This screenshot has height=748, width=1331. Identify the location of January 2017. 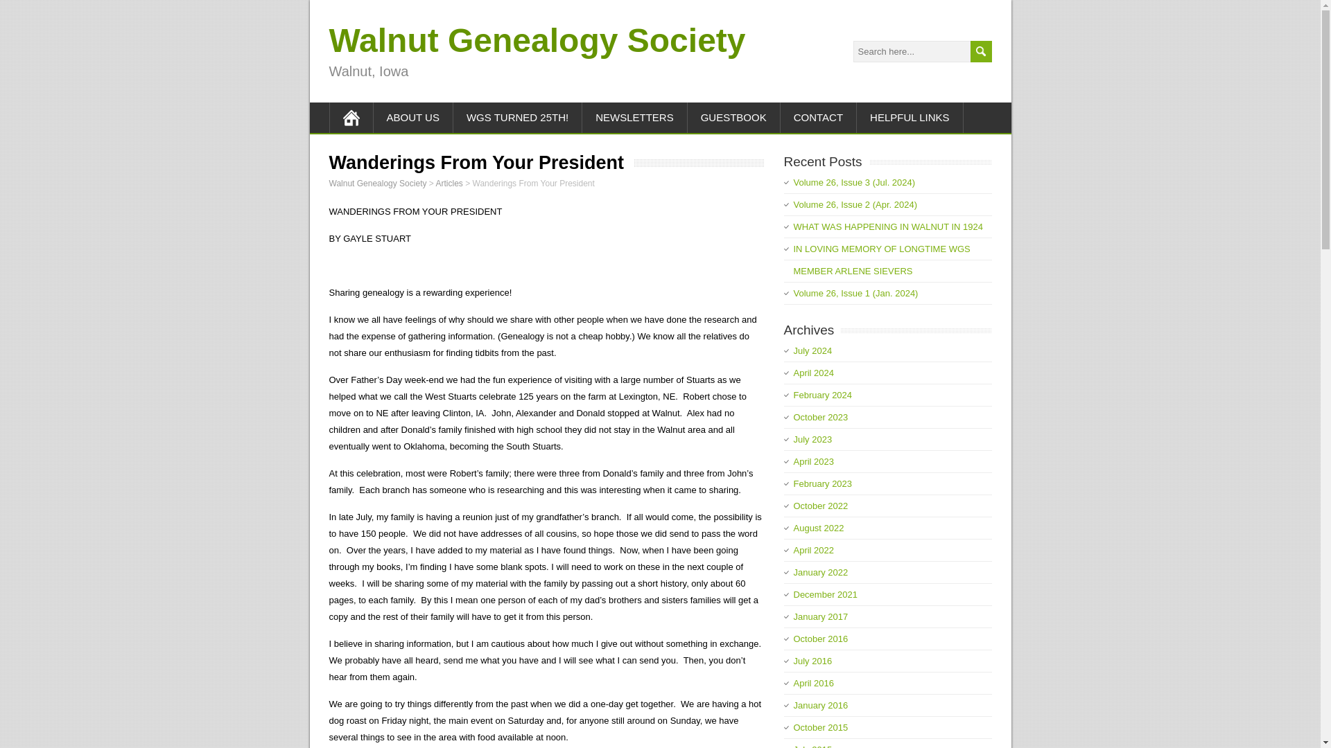
(821, 616).